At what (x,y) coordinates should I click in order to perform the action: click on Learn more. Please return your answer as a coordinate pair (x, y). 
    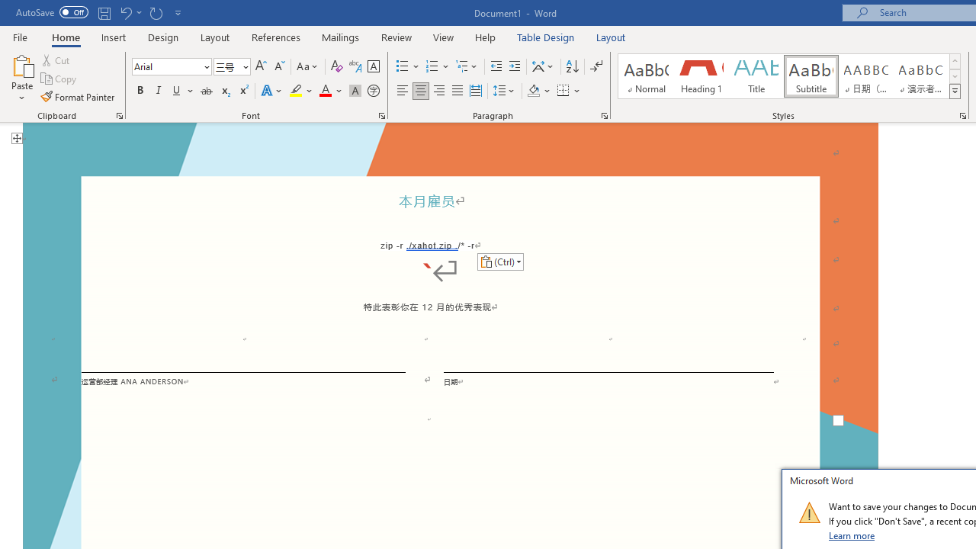
    Looking at the image, I should click on (852, 535).